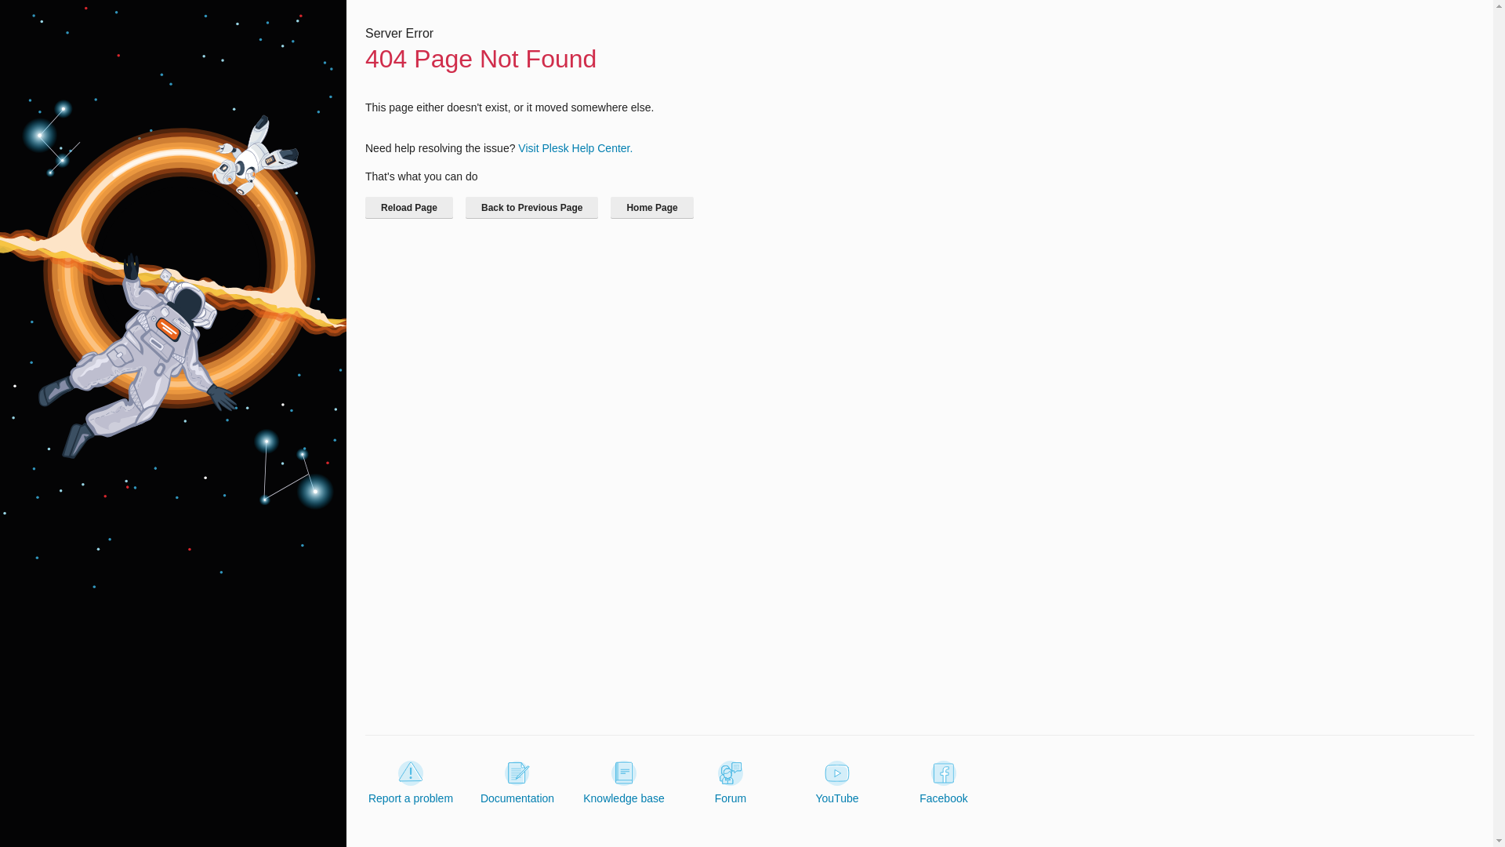 This screenshot has width=1505, height=847. Describe the element at coordinates (409, 207) in the screenshot. I see `Reload Page` at that location.